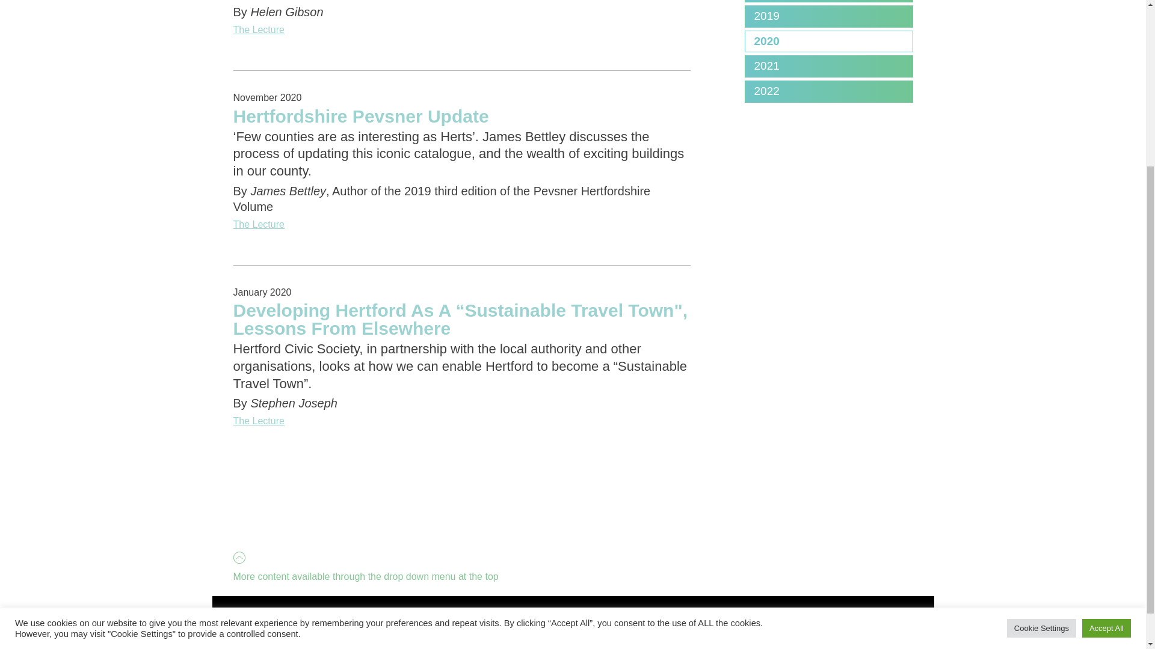 The image size is (1155, 649). Describe the element at coordinates (462, 29) in the screenshot. I see `The Lecture` at that location.